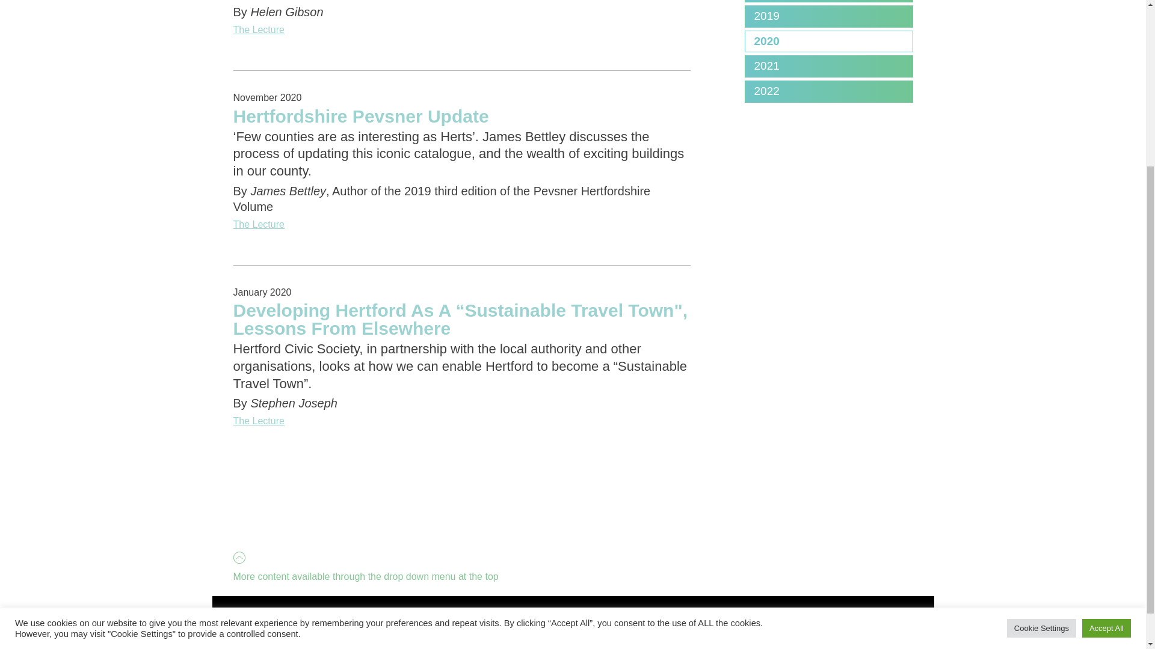 The image size is (1155, 649). Describe the element at coordinates (462, 29) in the screenshot. I see `The Lecture` at that location.